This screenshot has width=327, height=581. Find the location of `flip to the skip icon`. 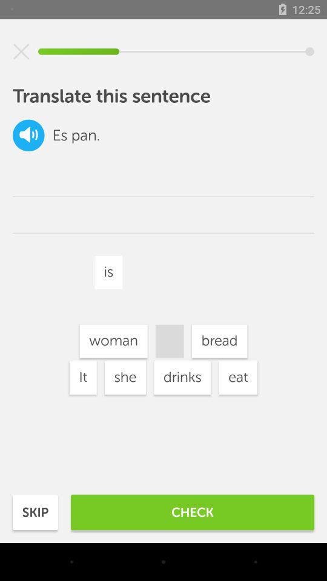

flip to the skip icon is located at coordinates (35, 512).